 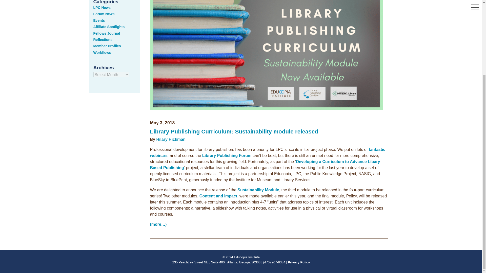 What do you see at coordinates (171, 140) in the screenshot?
I see `Posts by Hilary Hickman` at bounding box center [171, 140].